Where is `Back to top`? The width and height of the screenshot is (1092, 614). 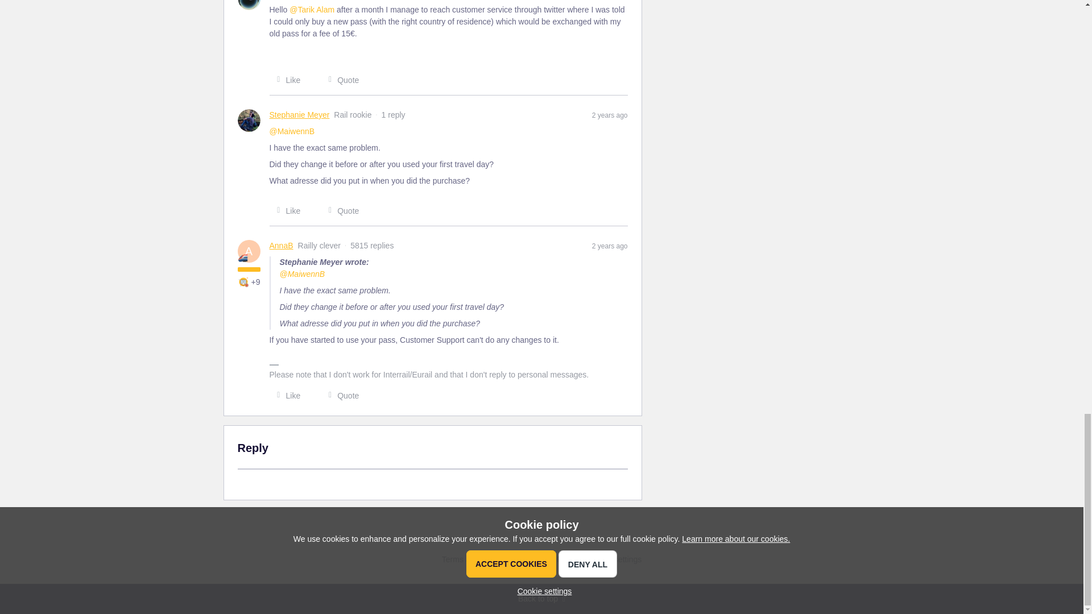
Back to top is located at coordinates (541, 599).